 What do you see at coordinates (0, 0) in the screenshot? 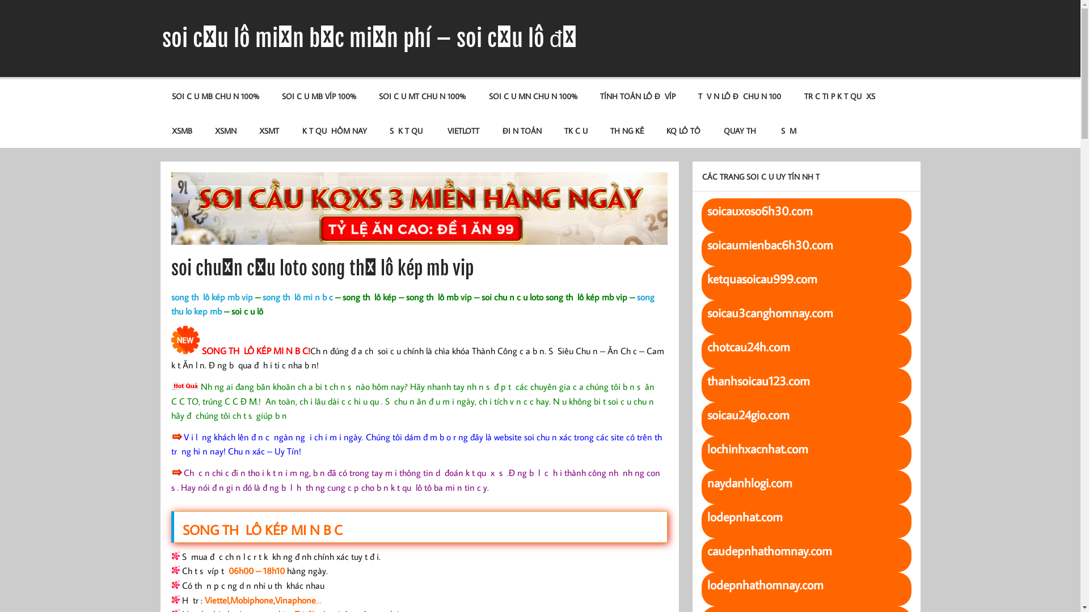
I see `Skip to content` at bounding box center [0, 0].